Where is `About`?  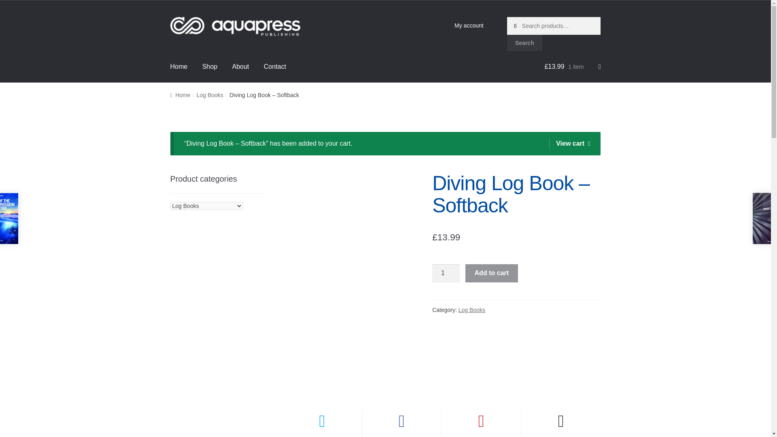 About is located at coordinates (240, 67).